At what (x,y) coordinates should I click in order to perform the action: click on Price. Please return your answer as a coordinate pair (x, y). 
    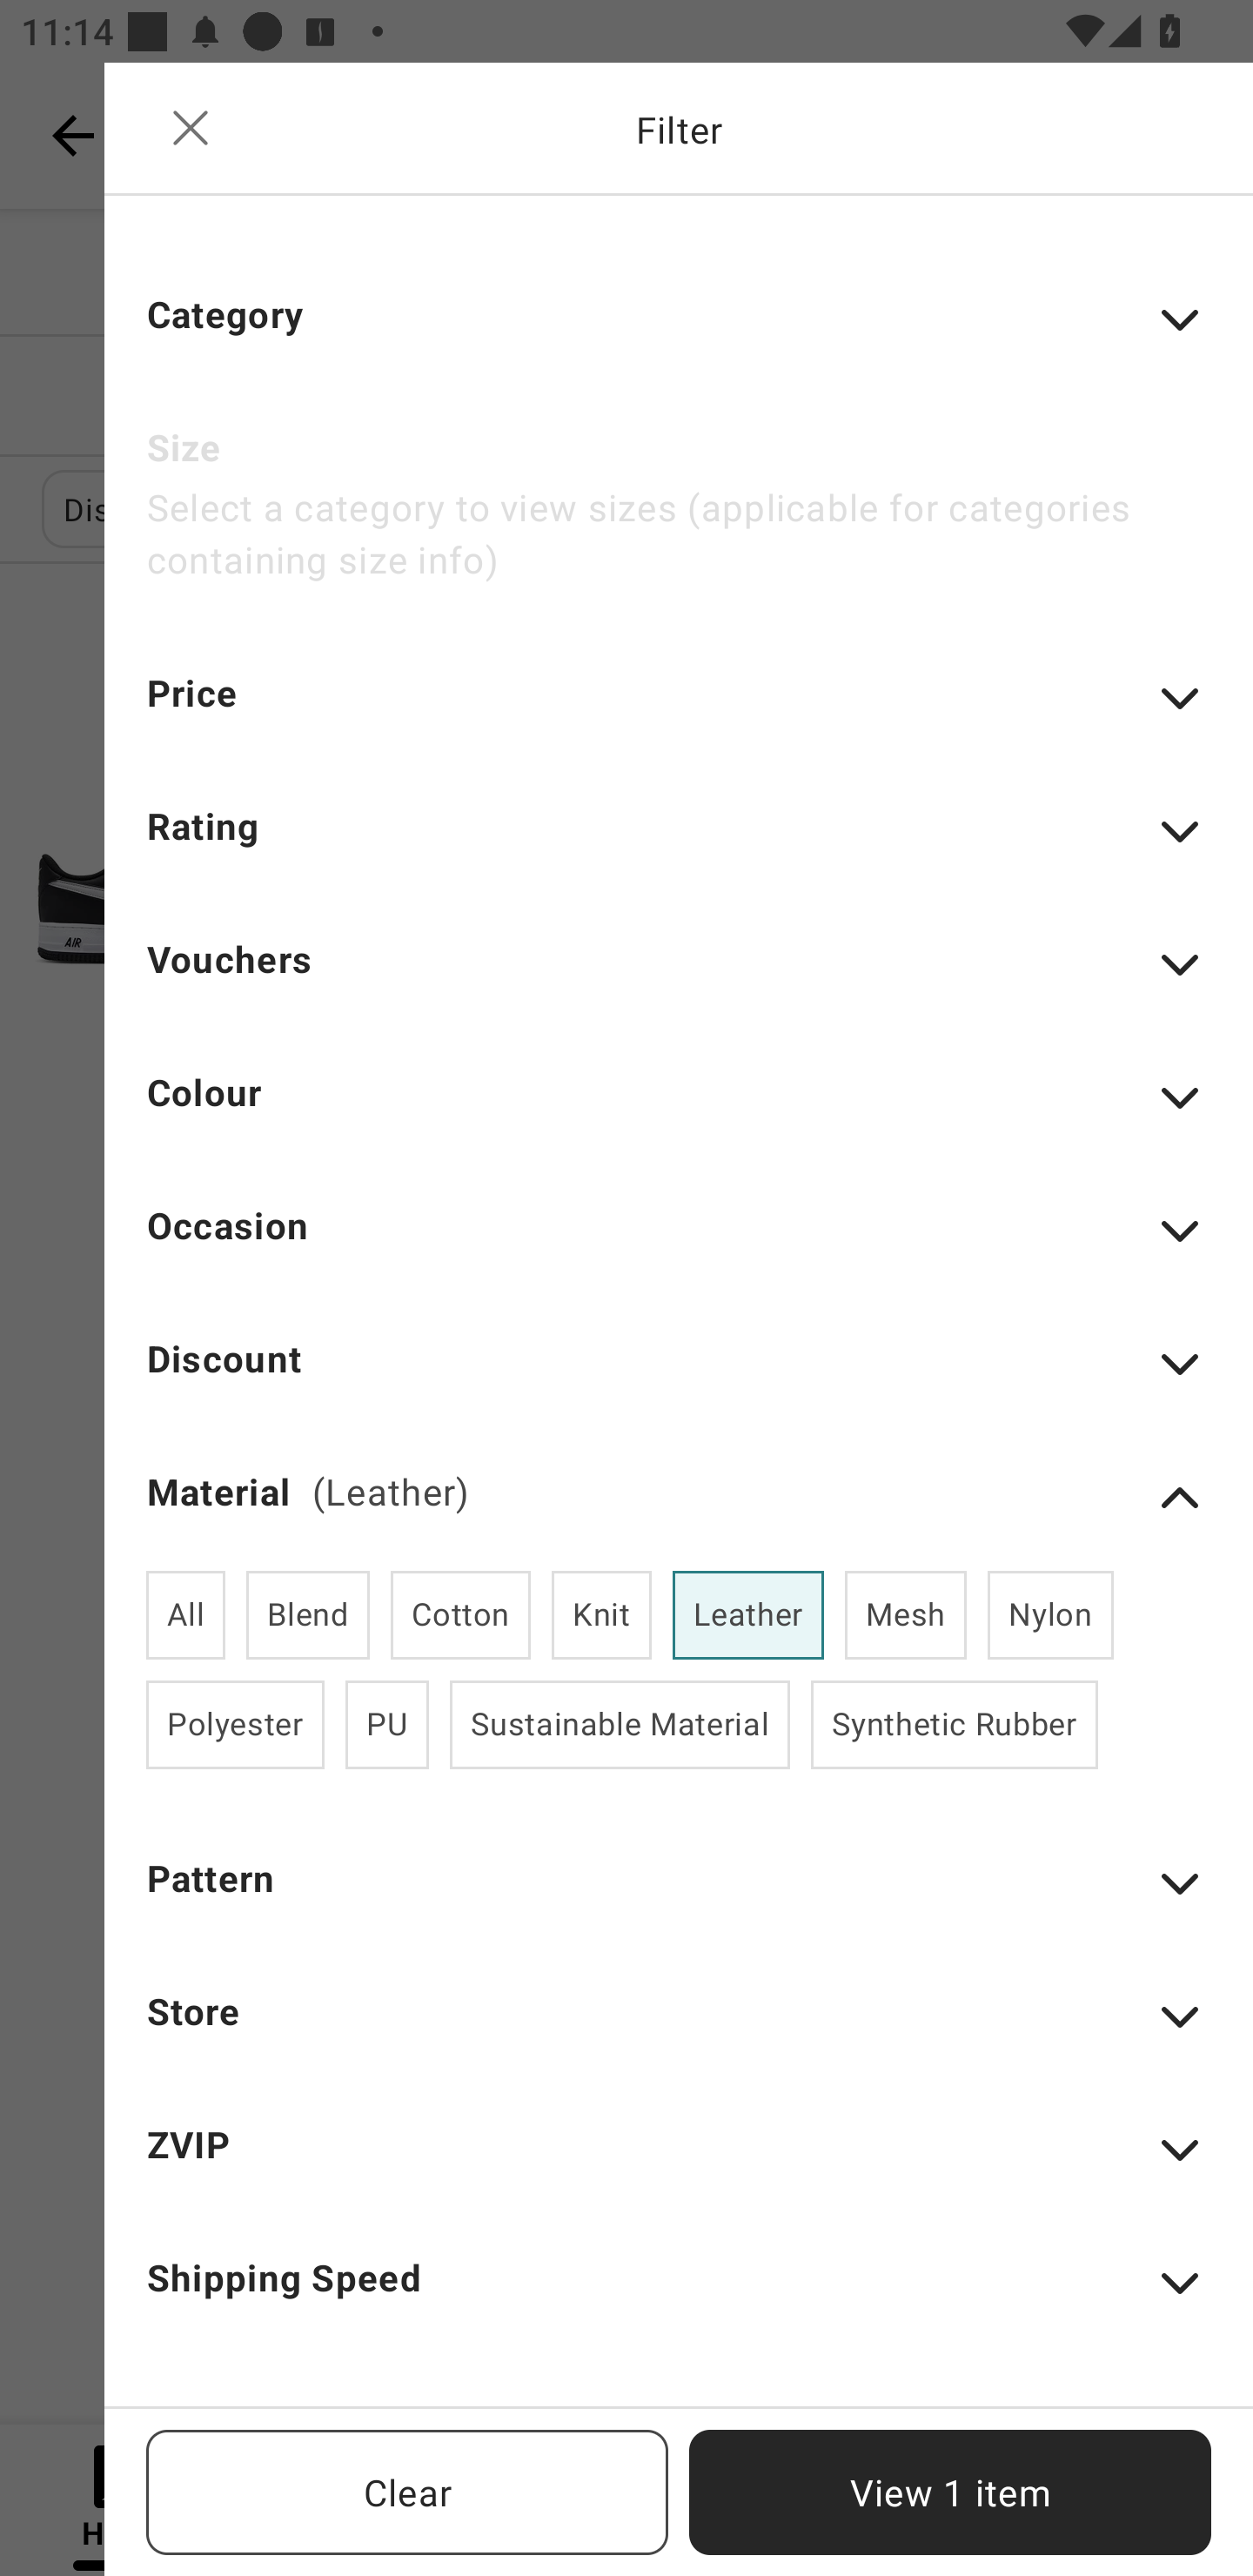
    Looking at the image, I should click on (679, 714).